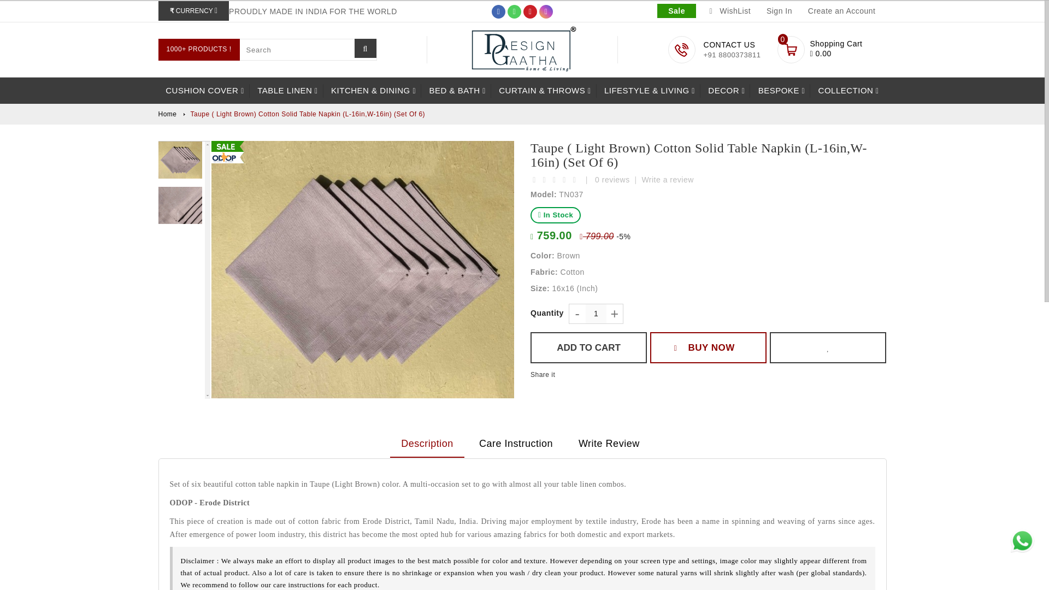  I want to click on Design Gaatha, so click(522, 49).